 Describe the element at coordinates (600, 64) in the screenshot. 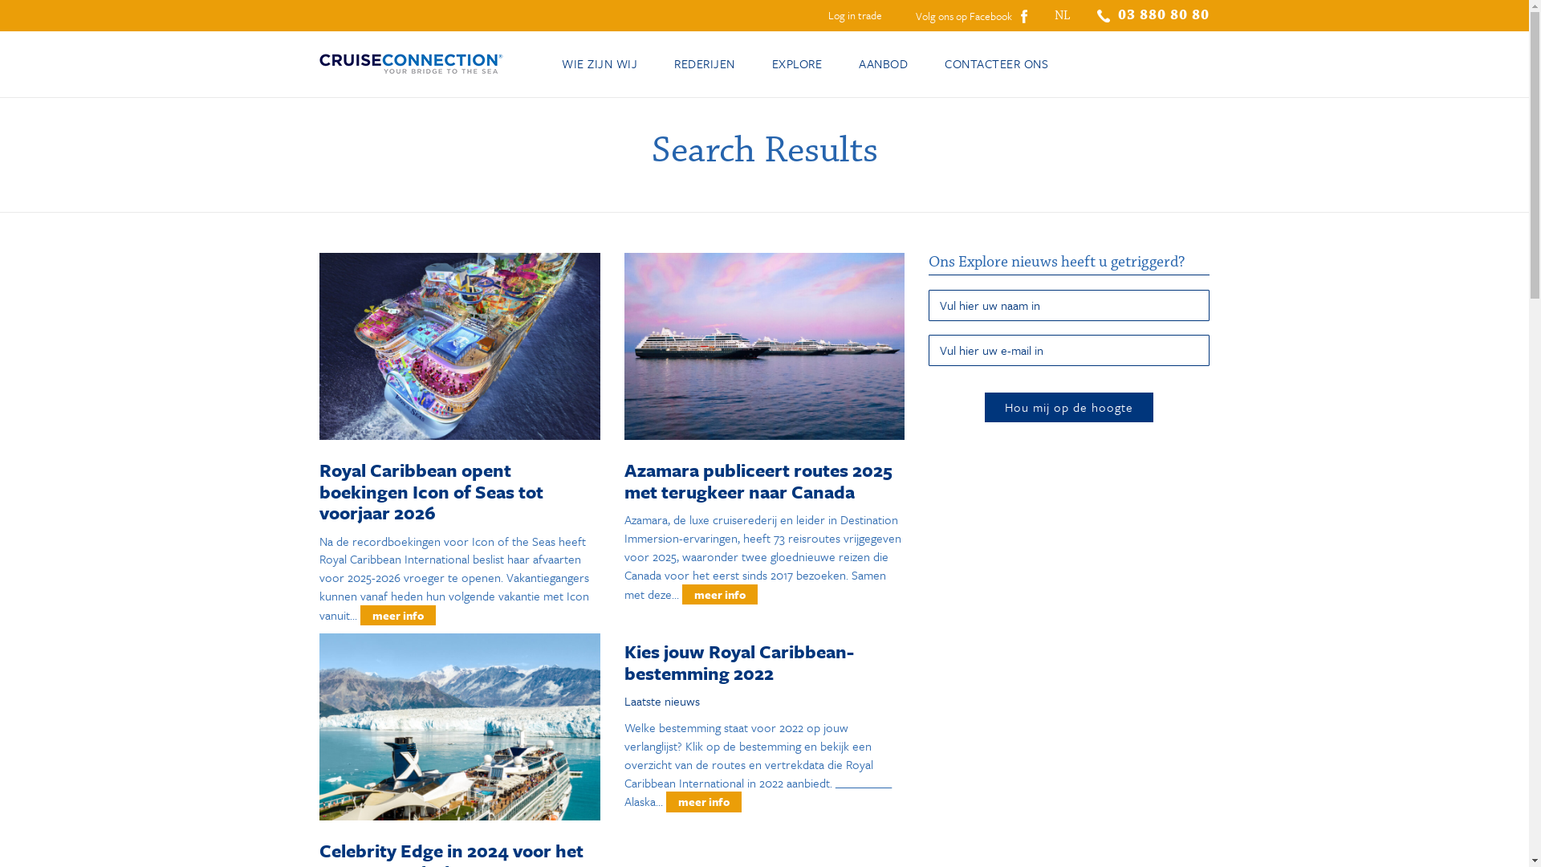

I see `WIE ZIJN WIJ` at that location.